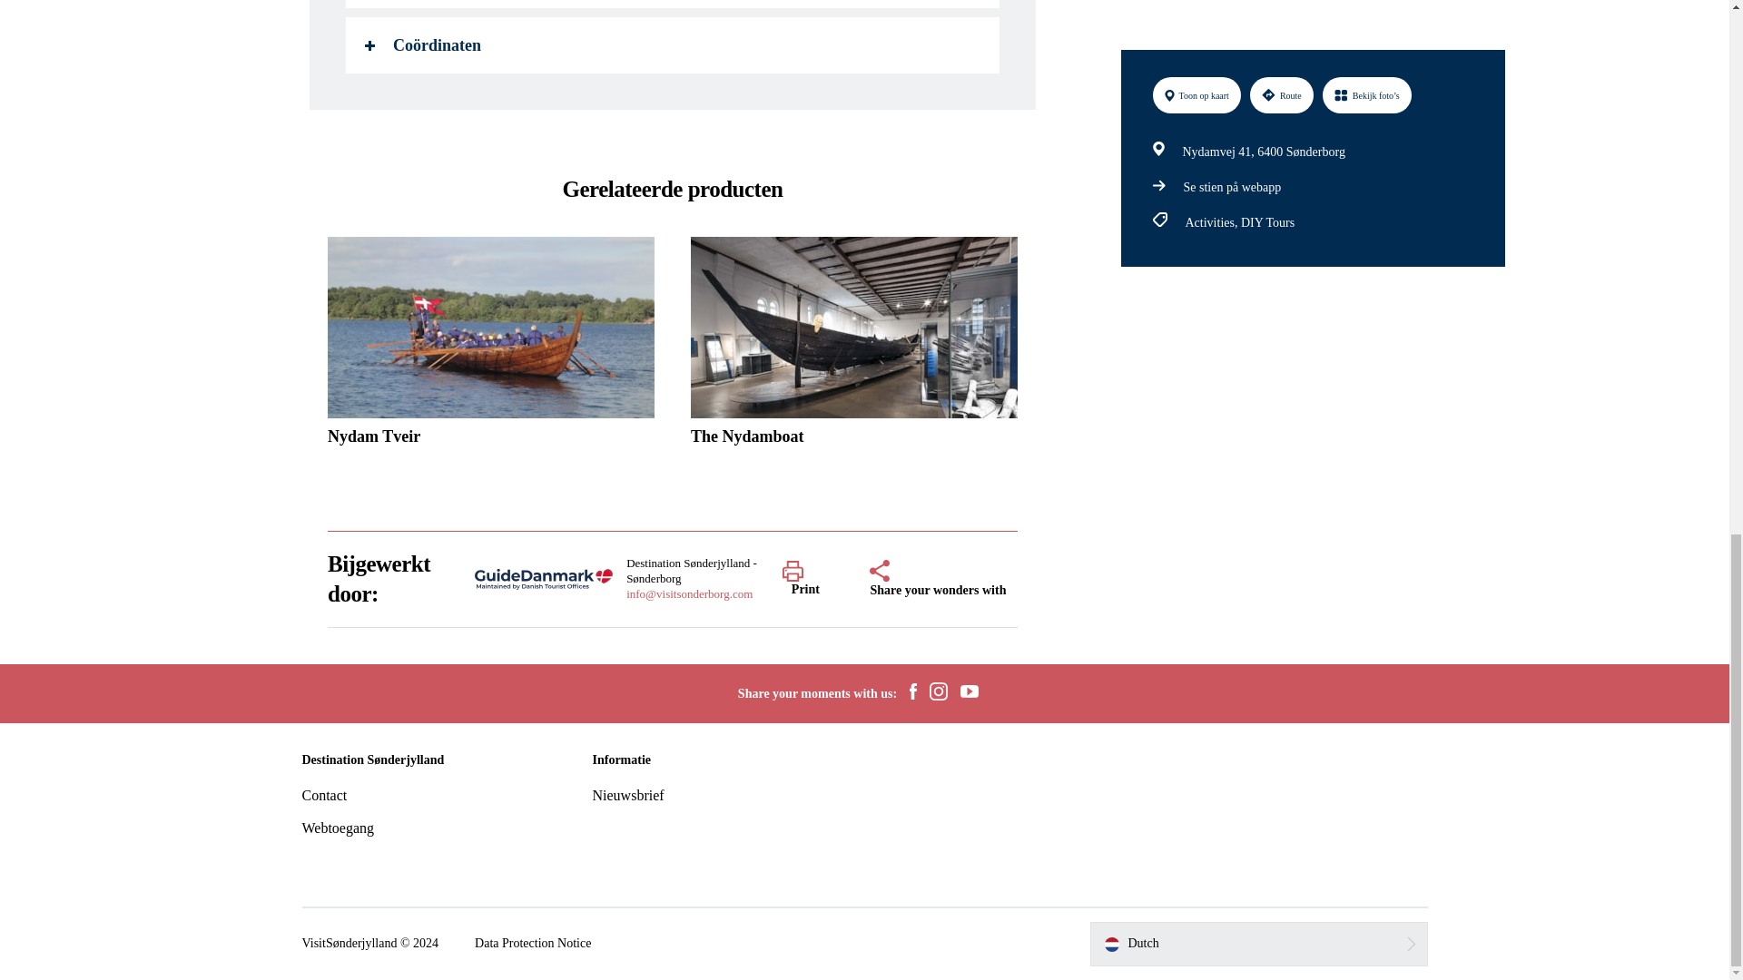 The width and height of the screenshot is (1743, 980). Describe the element at coordinates (969, 693) in the screenshot. I see `youtube` at that location.